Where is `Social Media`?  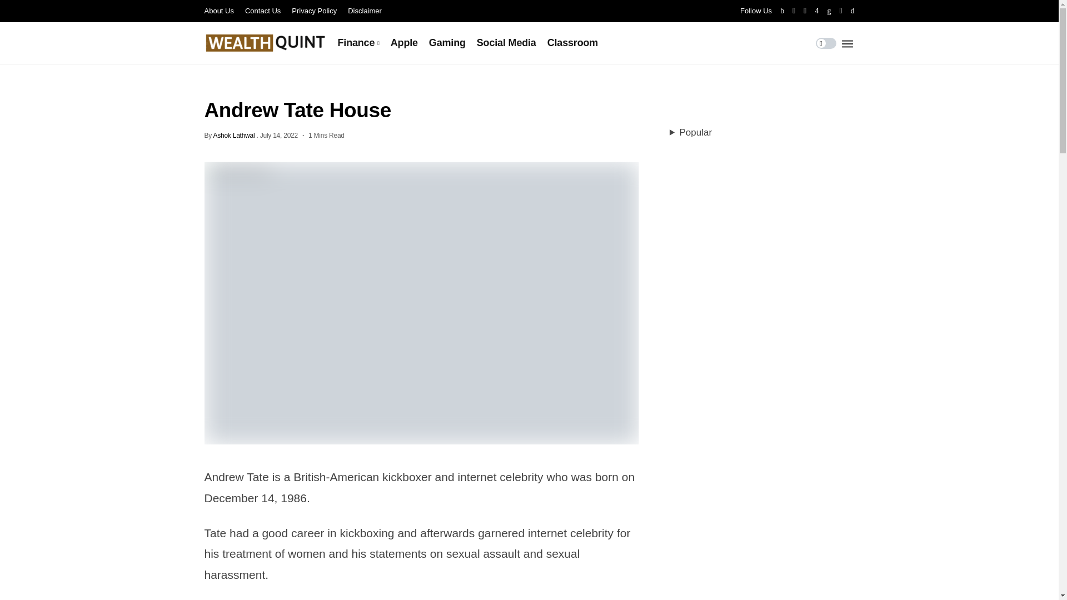
Social Media is located at coordinates (507, 42).